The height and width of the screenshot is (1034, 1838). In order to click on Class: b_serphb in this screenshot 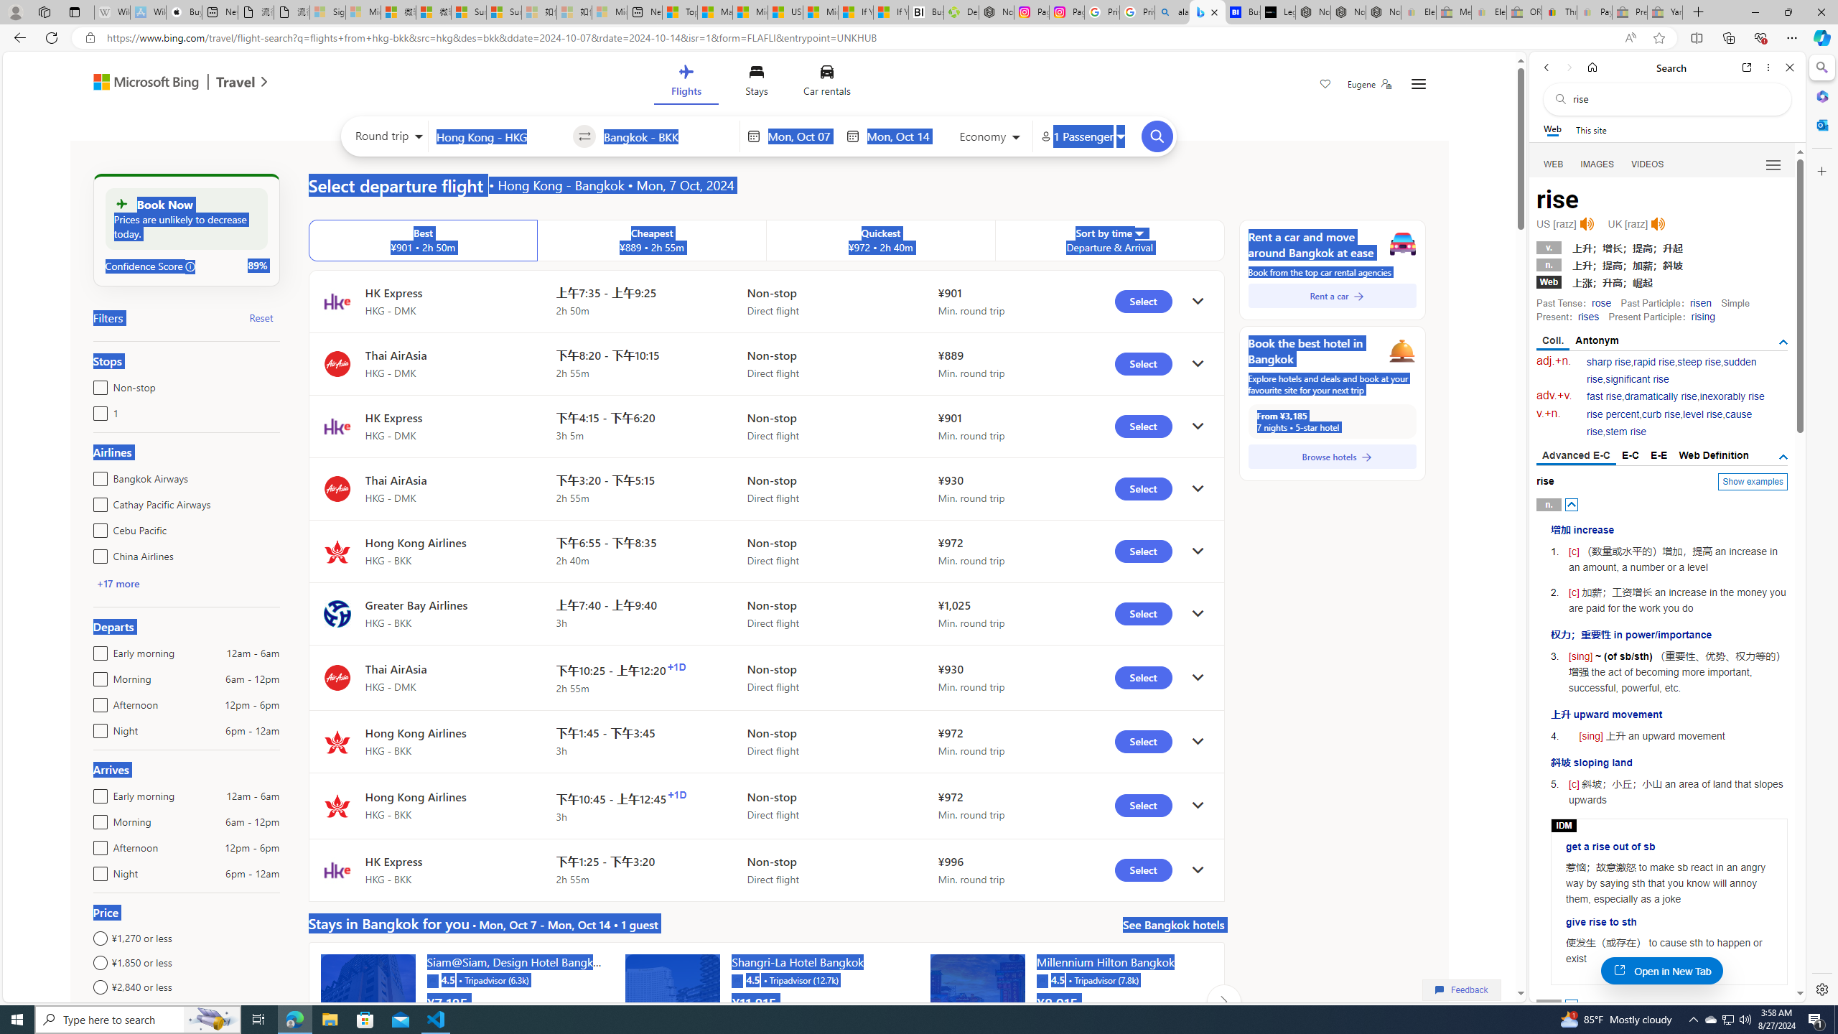, I will do `click(1773, 165)`.